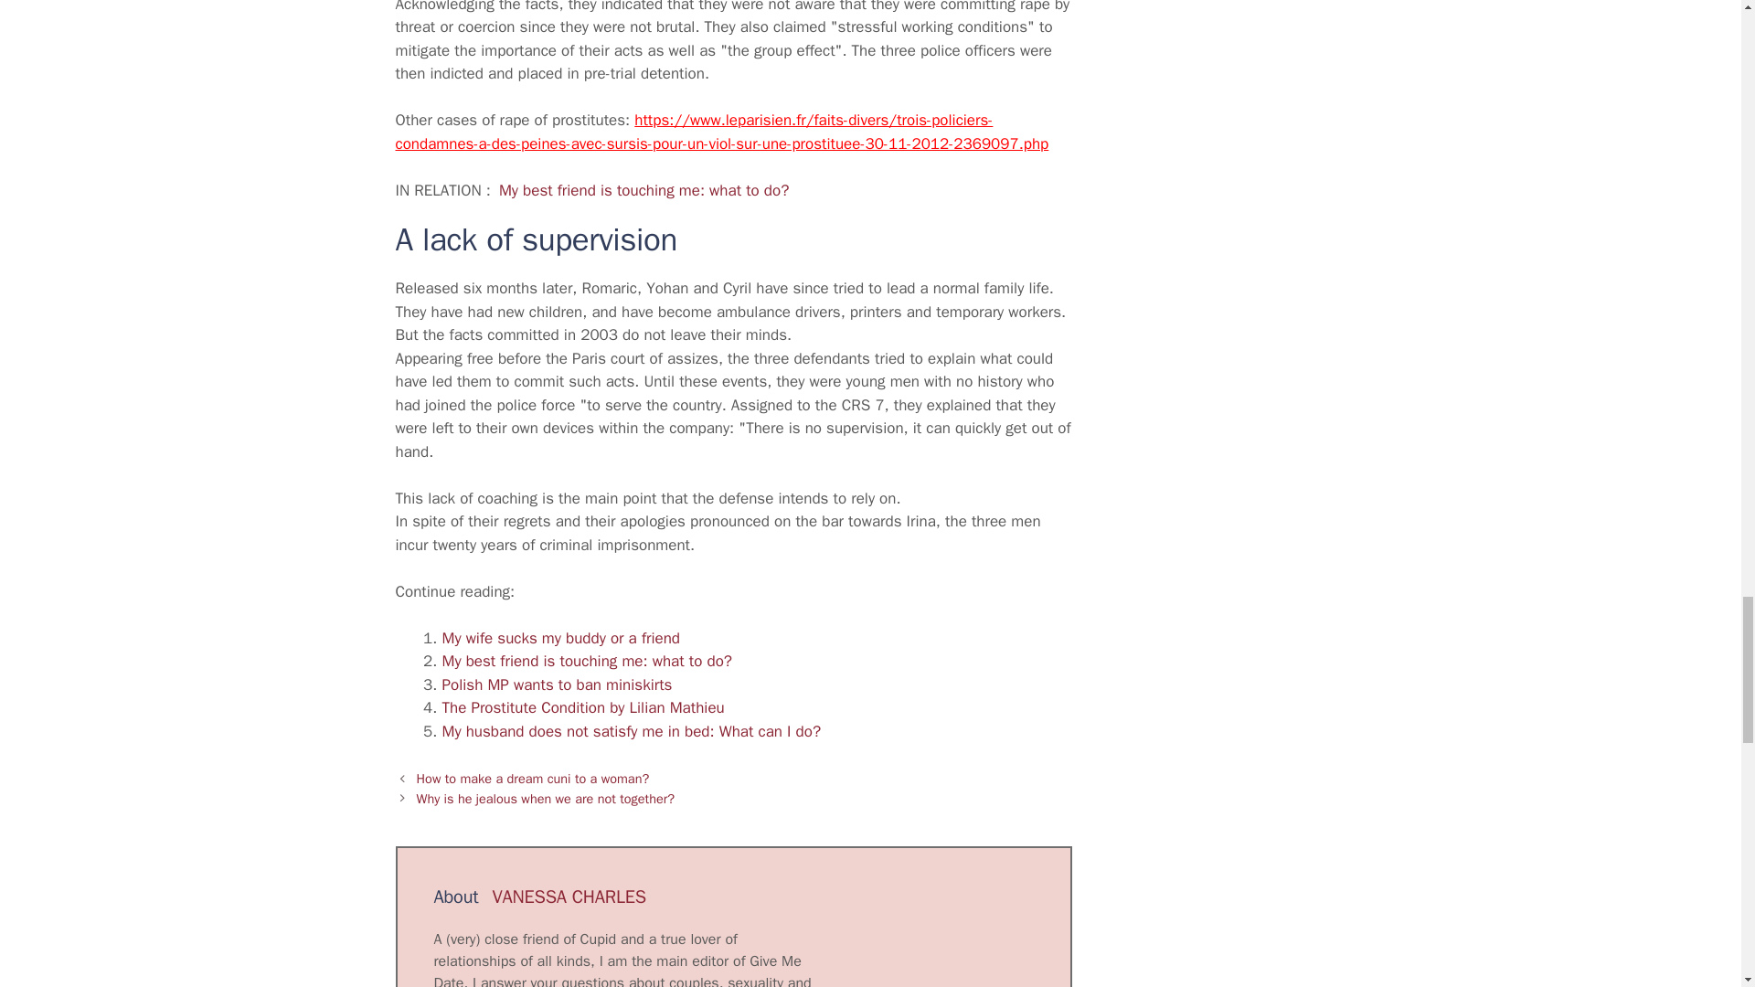 The height and width of the screenshot is (987, 1755). What do you see at coordinates (631, 731) in the screenshot?
I see `My husband does not satisfy me in bed: What can I do?` at bounding box center [631, 731].